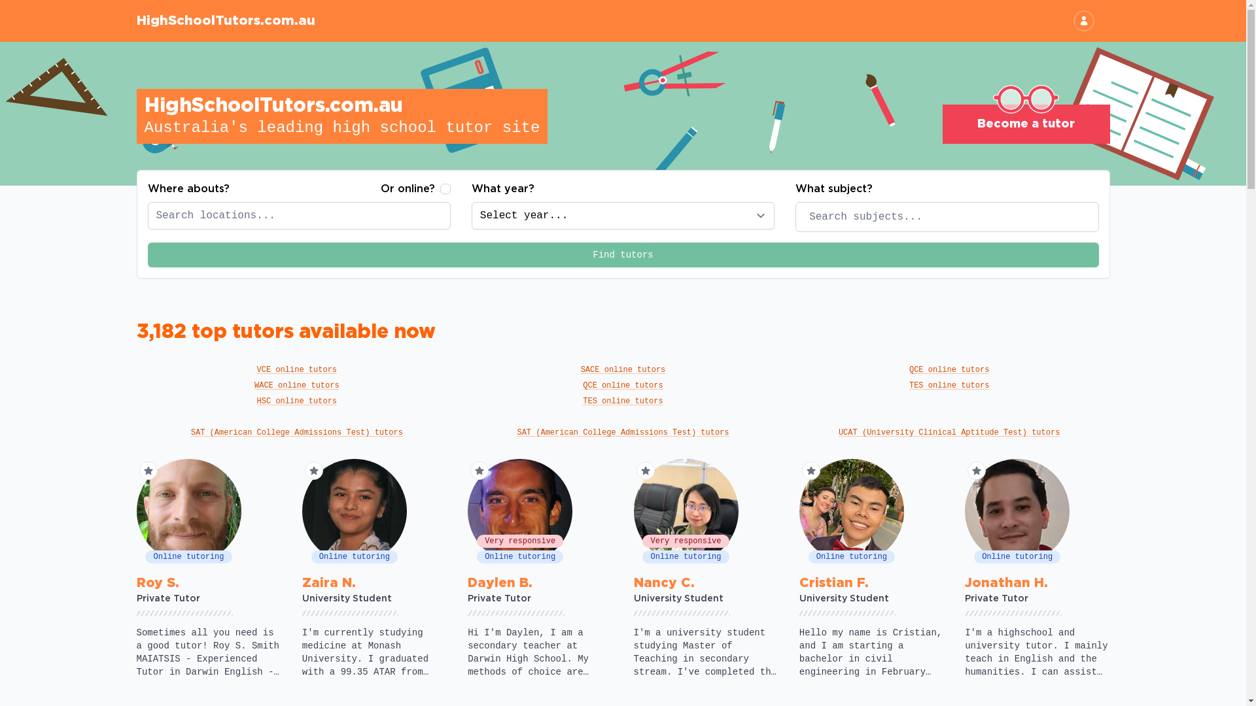  What do you see at coordinates (297, 401) in the screenshot?
I see `HSC online tutors` at bounding box center [297, 401].